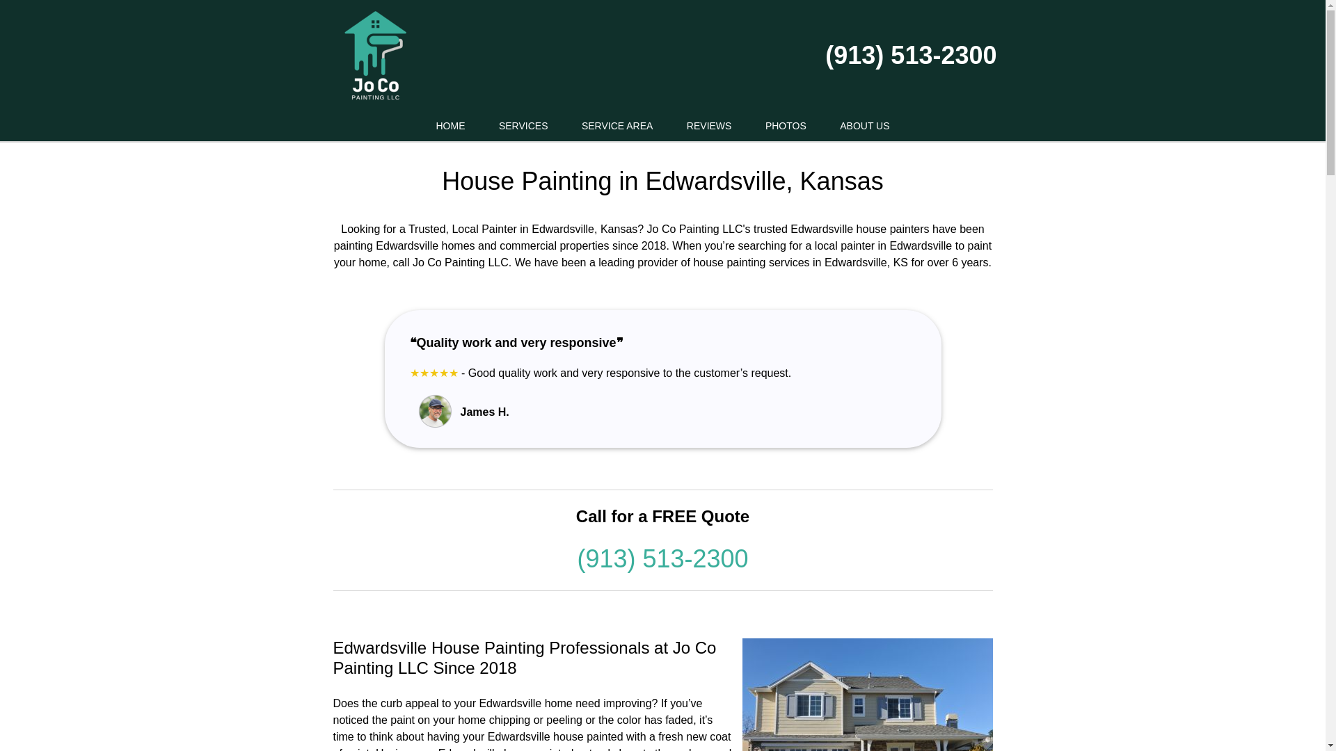 This screenshot has width=1336, height=751. I want to click on HOME, so click(450, 126).